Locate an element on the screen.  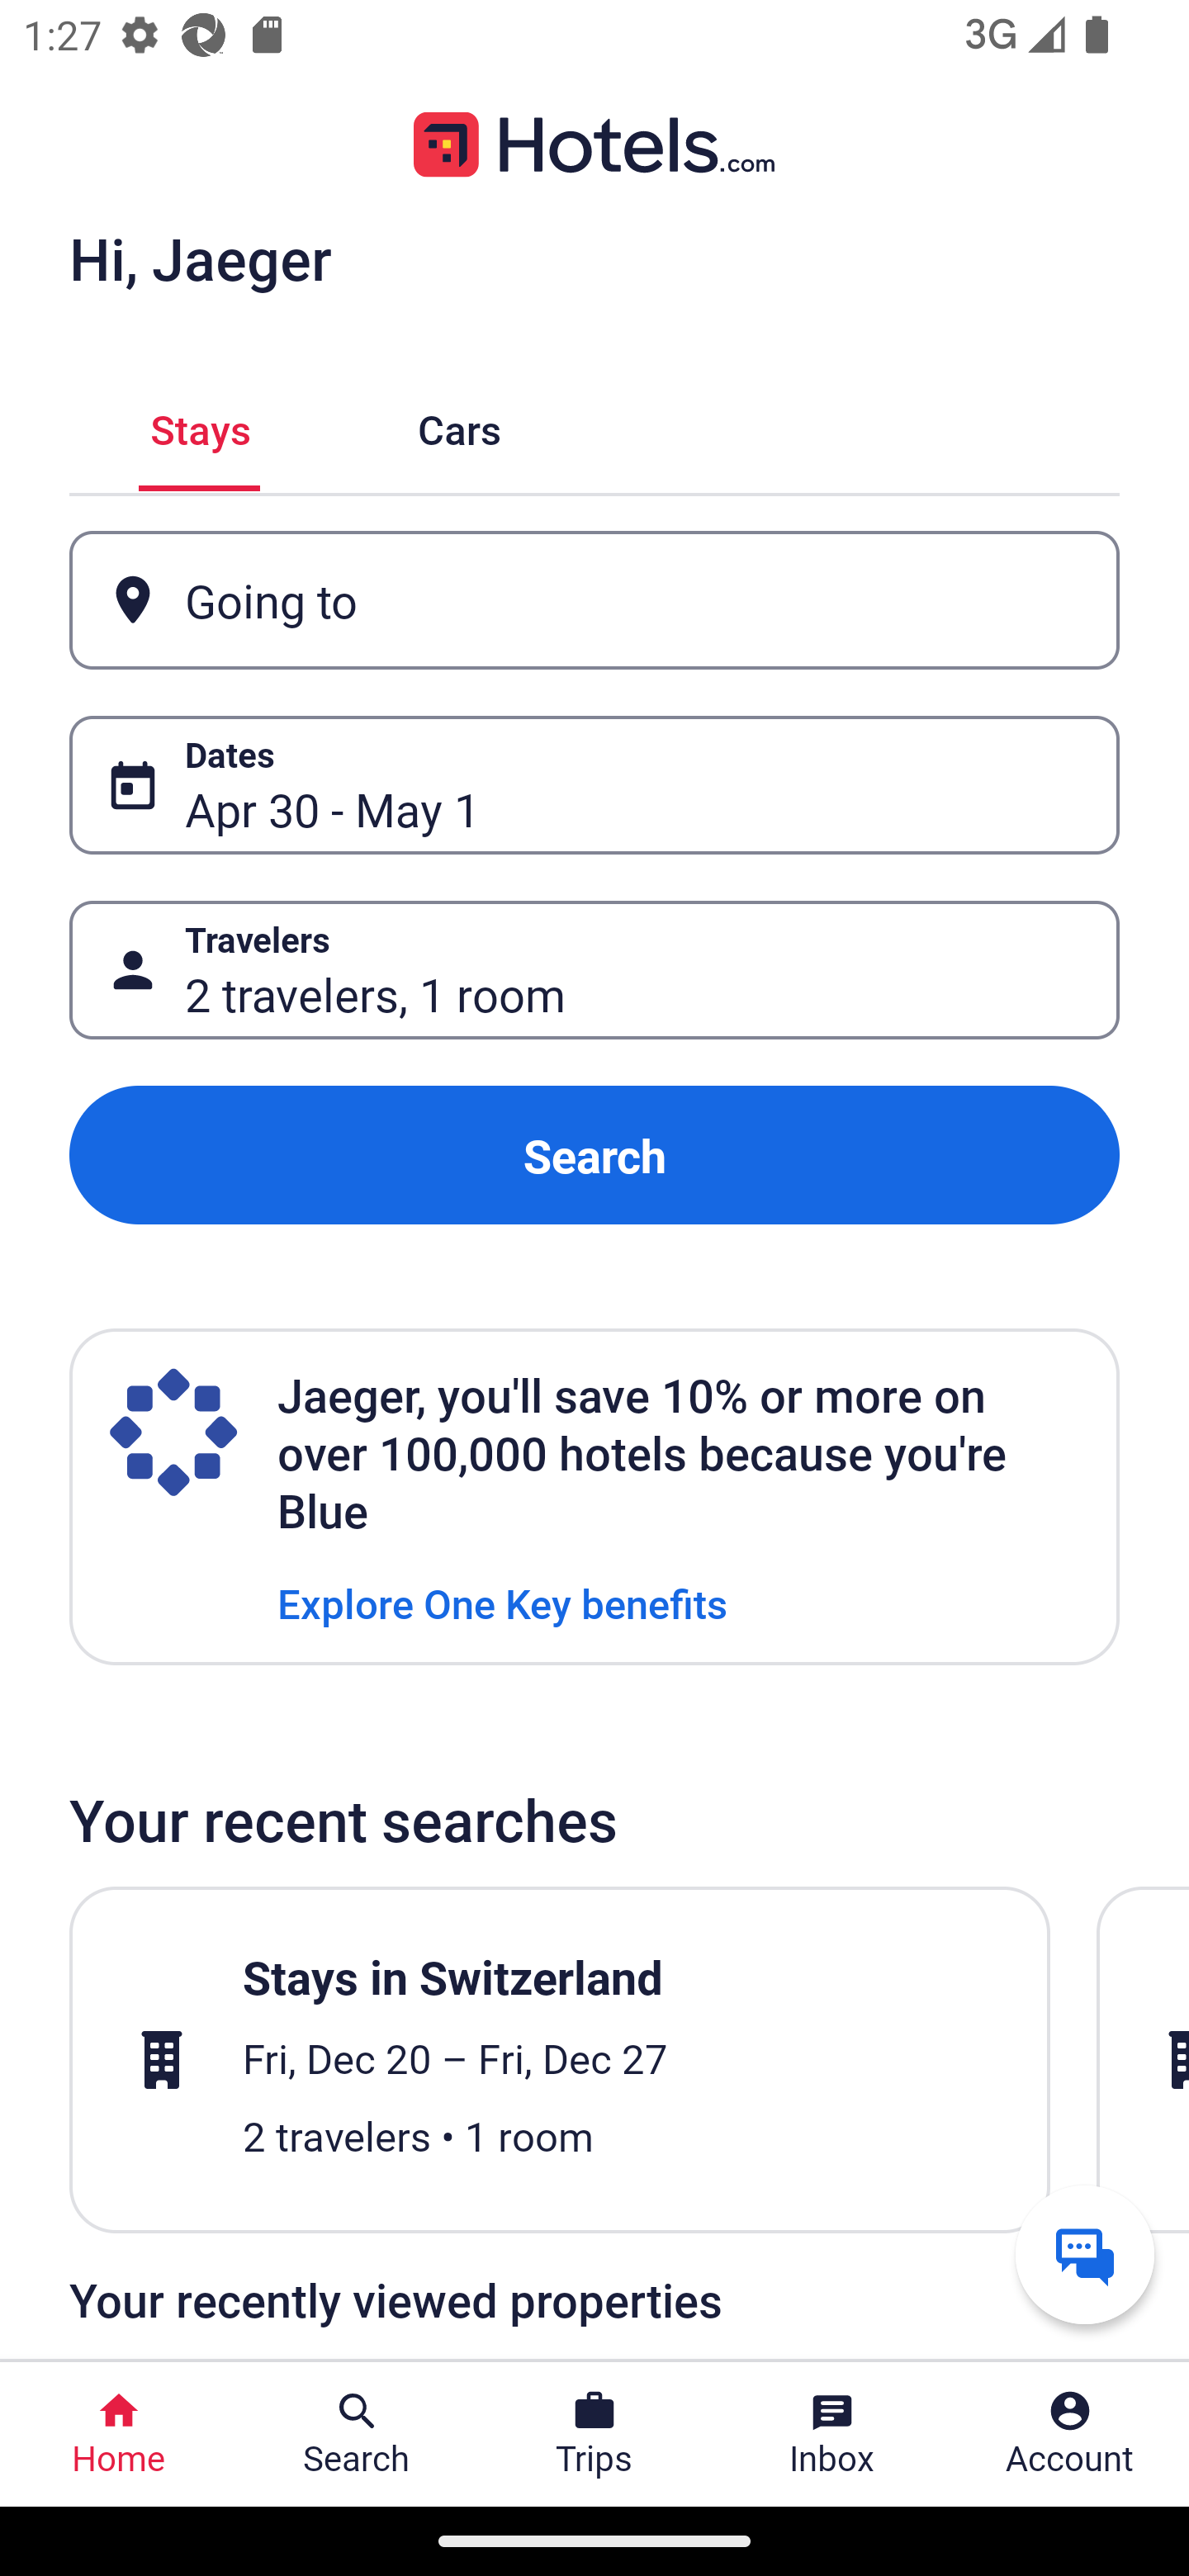
Get help from a virtual agent is located at coordinates (1085, 2254).